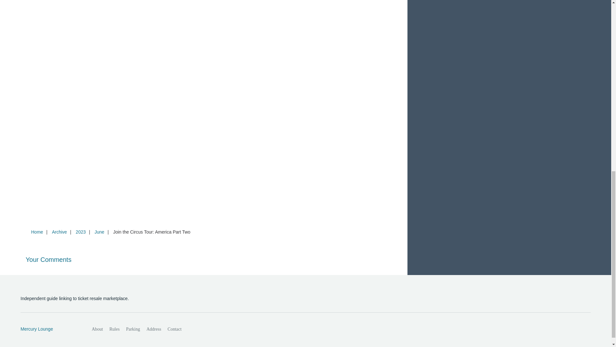  I want to click on Archive, so click(59, 232).